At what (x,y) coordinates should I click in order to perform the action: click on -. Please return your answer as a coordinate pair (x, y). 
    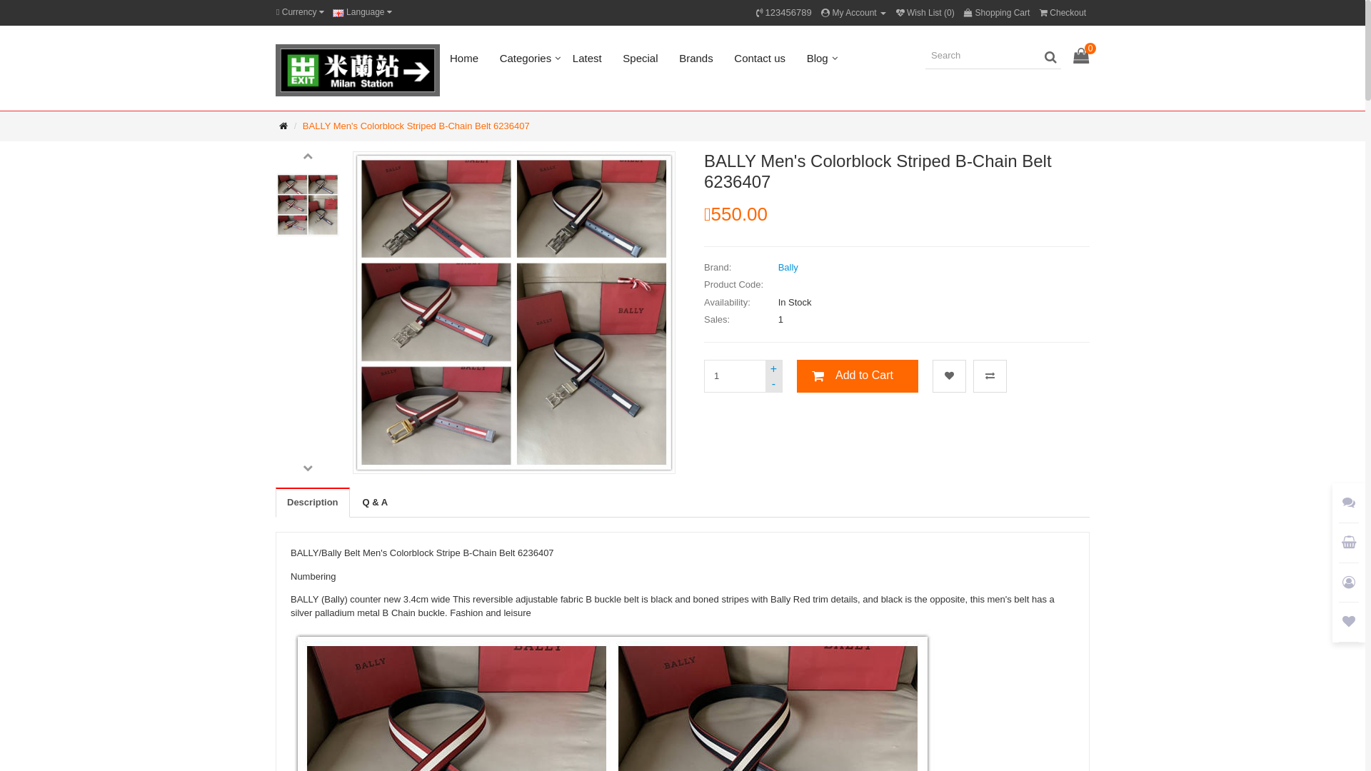
    Looking at the image, I should click on (774, 384).